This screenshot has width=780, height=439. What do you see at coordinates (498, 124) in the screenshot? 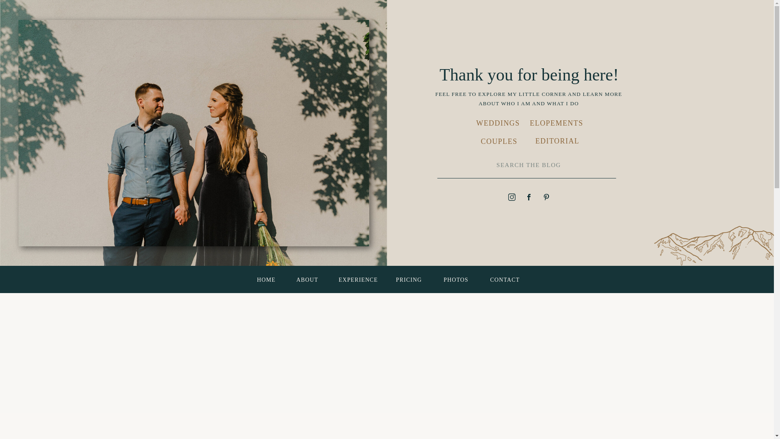
I see `WEDDINGS` at bounding box center [498, 124].